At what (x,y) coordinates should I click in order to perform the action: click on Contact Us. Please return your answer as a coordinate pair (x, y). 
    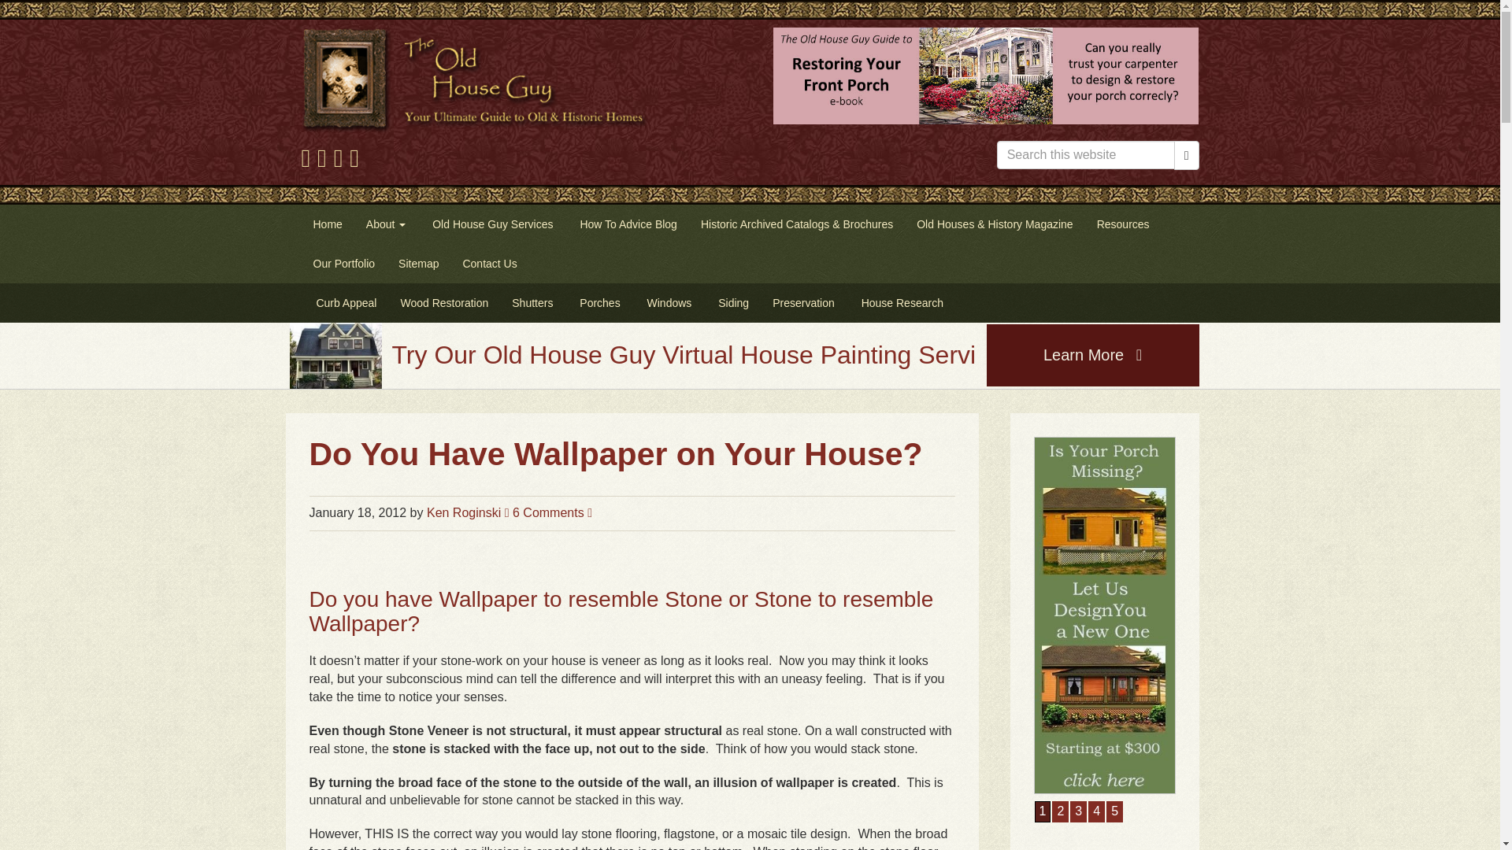
    Looking at the image, I should click on (489, 263).